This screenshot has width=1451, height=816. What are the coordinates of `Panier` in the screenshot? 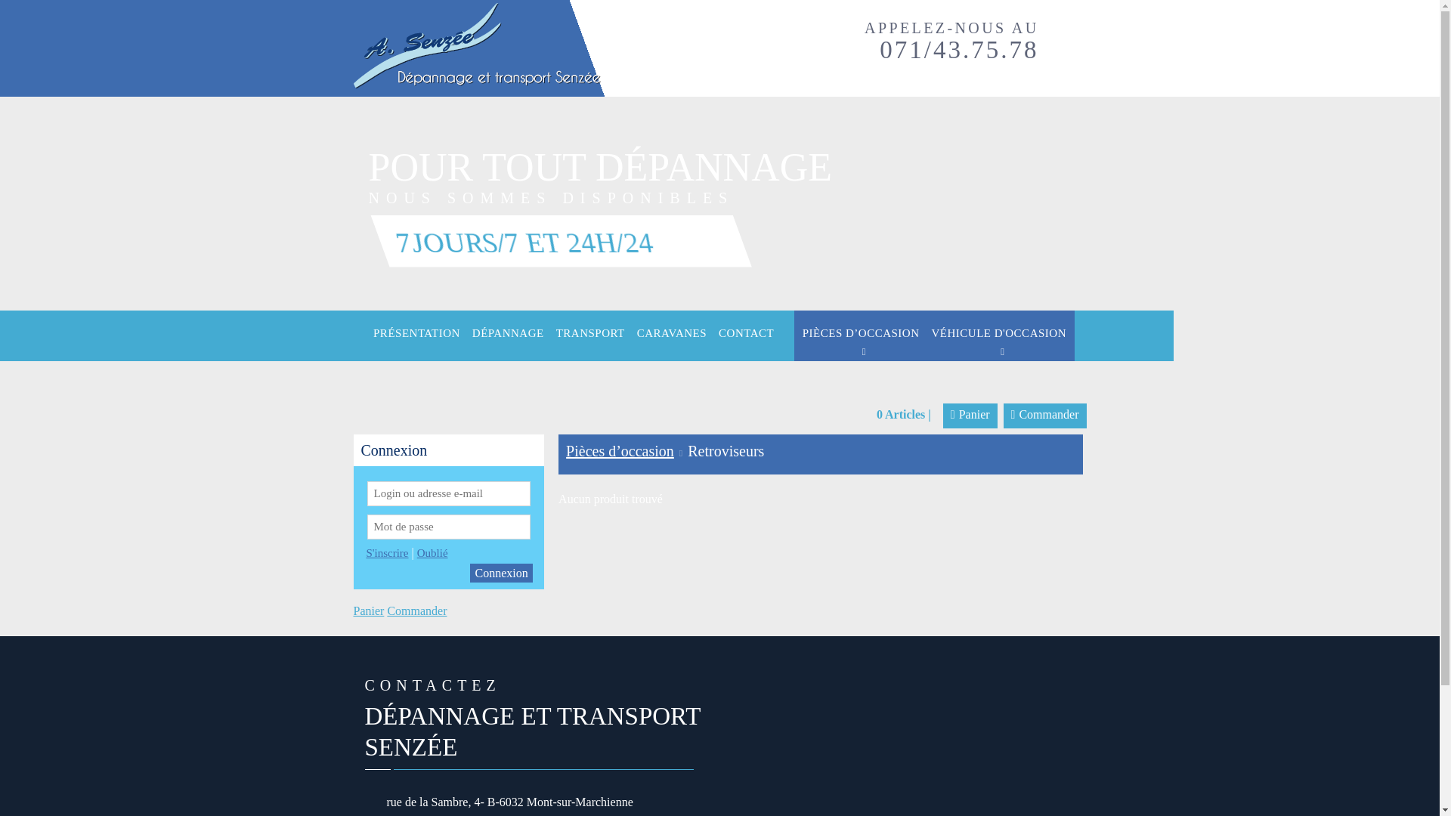 It's located at (369, 610).